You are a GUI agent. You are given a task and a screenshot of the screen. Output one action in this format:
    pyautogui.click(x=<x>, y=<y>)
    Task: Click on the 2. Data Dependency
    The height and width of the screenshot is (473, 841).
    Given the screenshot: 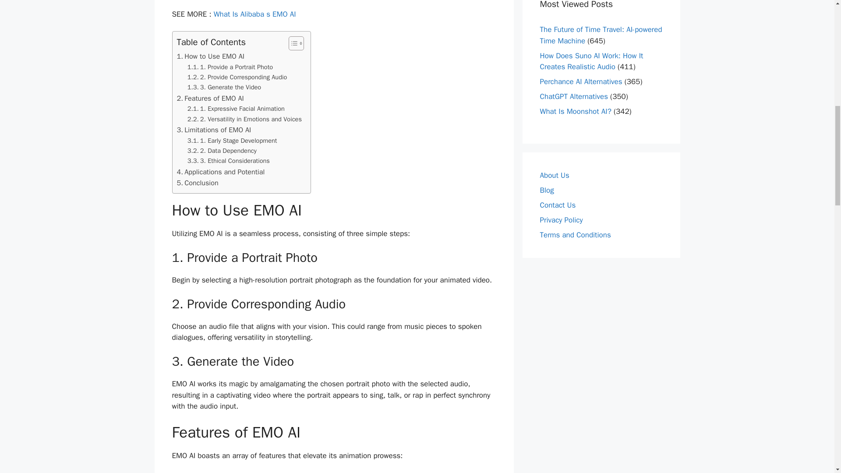 What is the action you would take?
    pyautogui.click(x=222, y=151)
    